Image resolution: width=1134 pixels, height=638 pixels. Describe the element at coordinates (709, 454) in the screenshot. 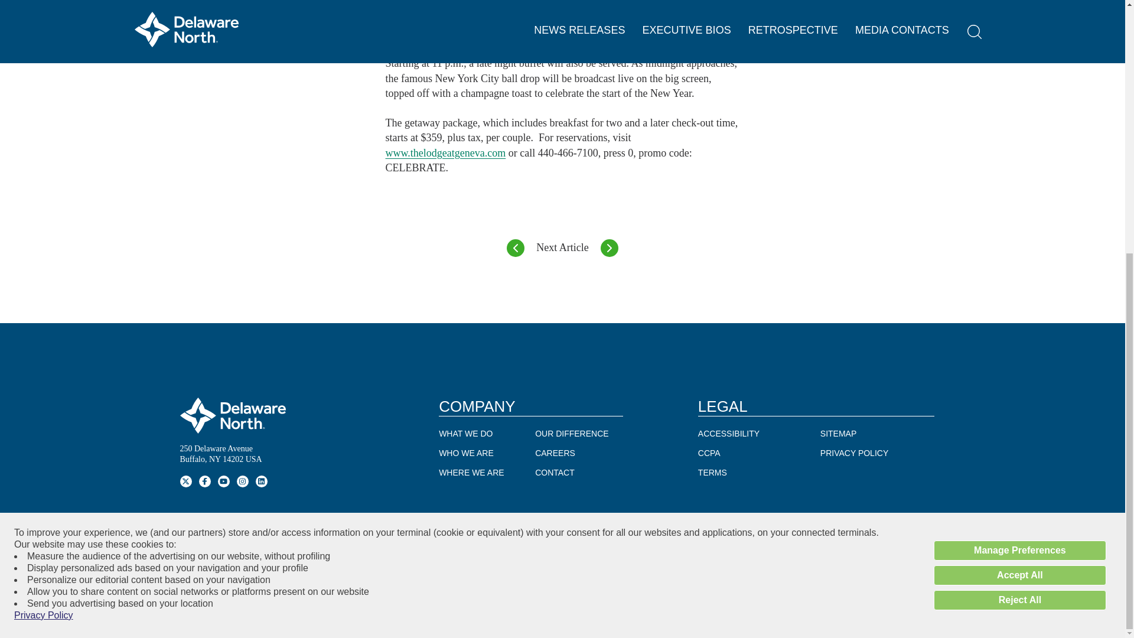

I see `CCPA` at that location.